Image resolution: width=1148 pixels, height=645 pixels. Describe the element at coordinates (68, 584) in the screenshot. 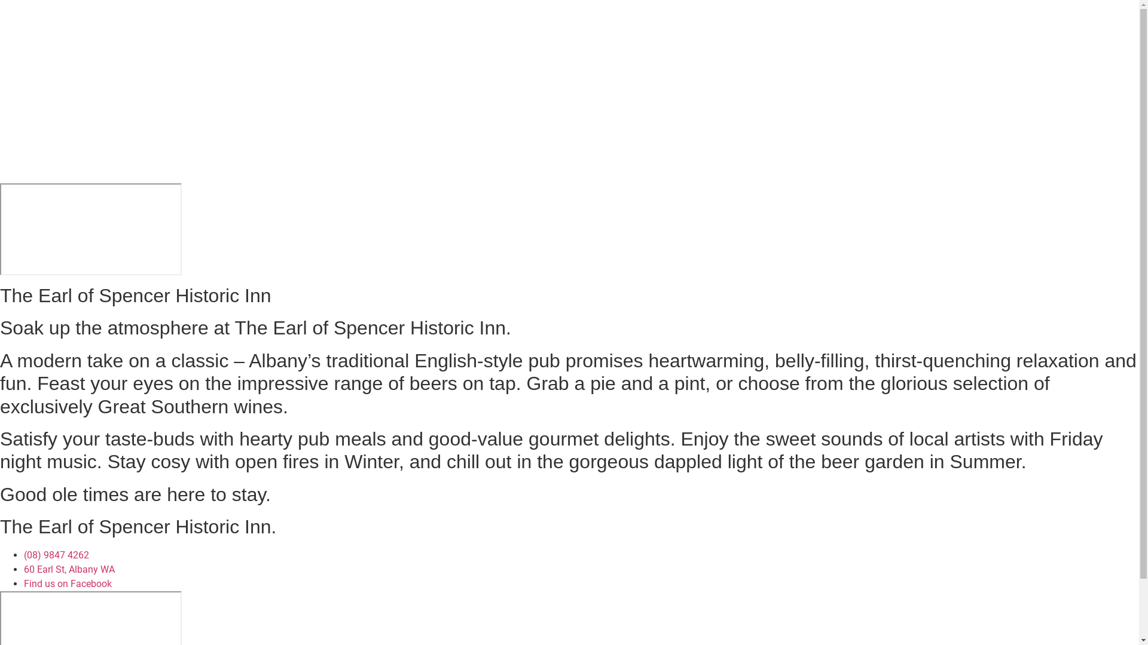

I see `Find us on Facebook` at that location.